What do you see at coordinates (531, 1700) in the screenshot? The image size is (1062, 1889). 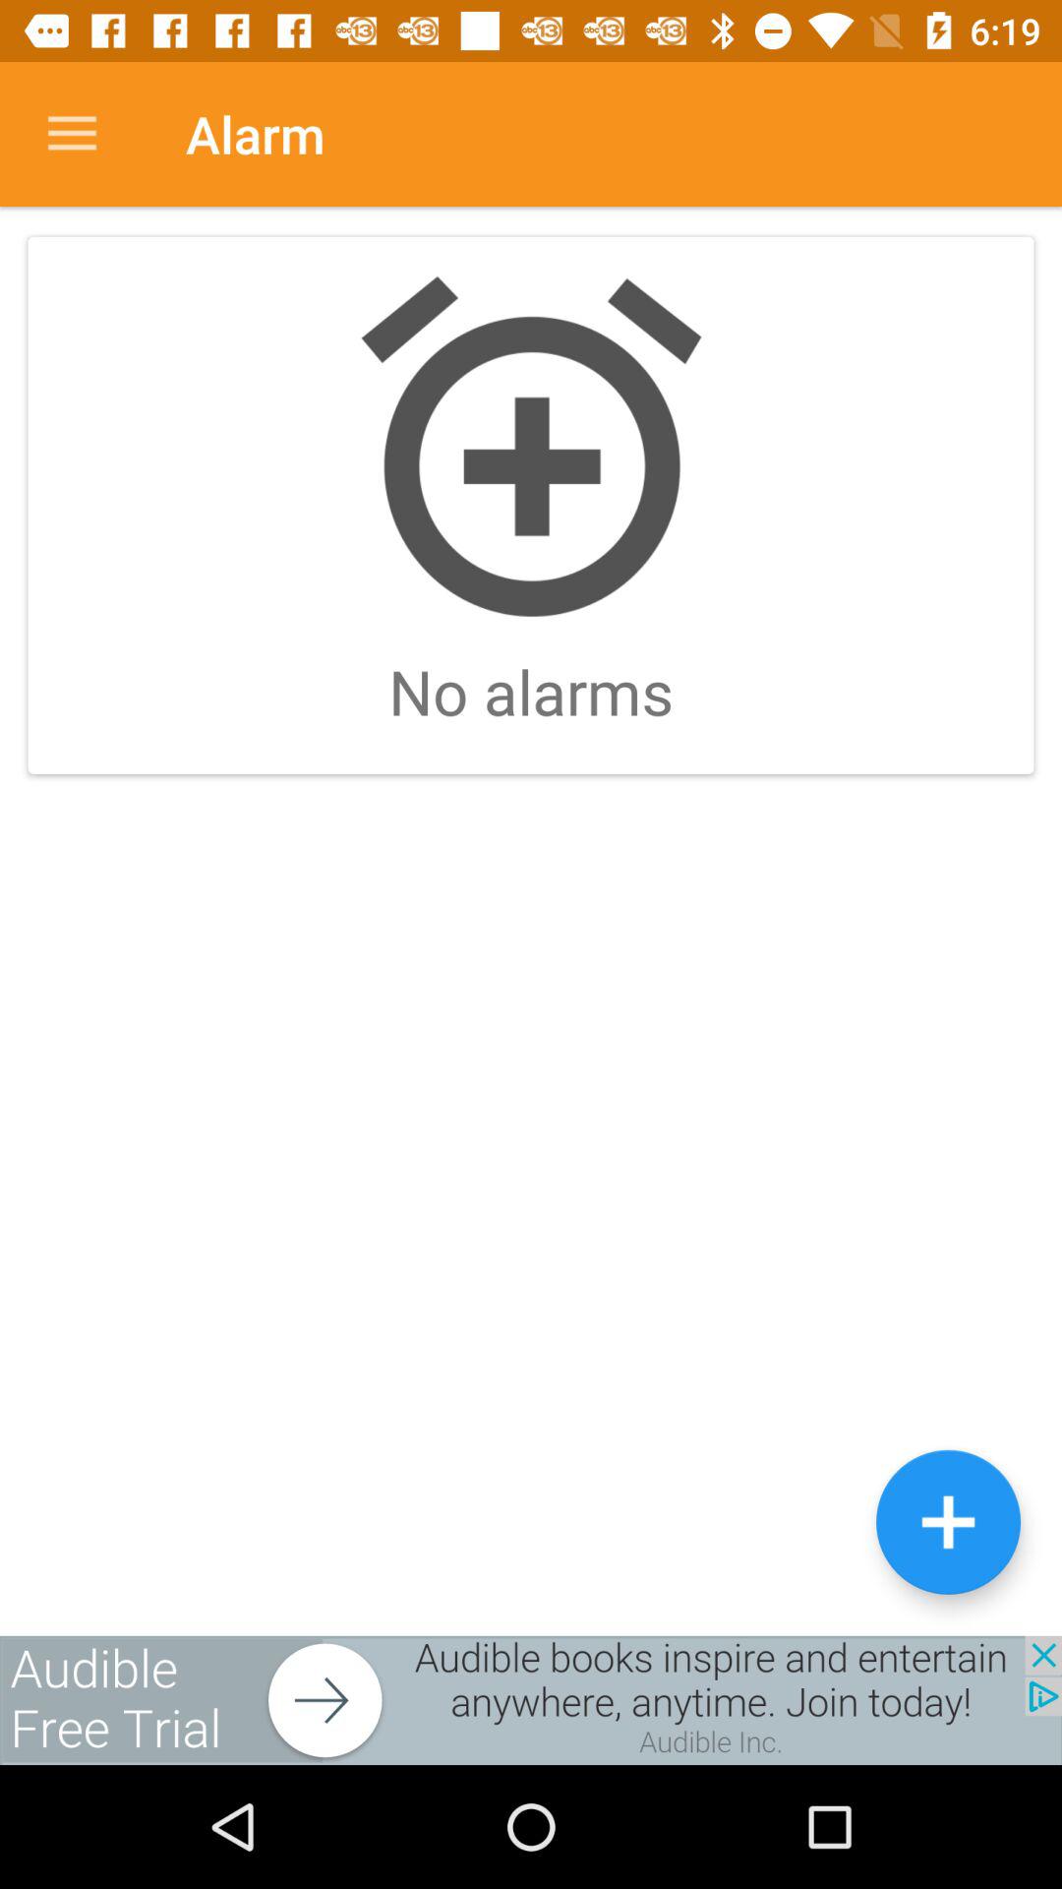 I see `go to advertisement` at bounding box center [531, 1700].